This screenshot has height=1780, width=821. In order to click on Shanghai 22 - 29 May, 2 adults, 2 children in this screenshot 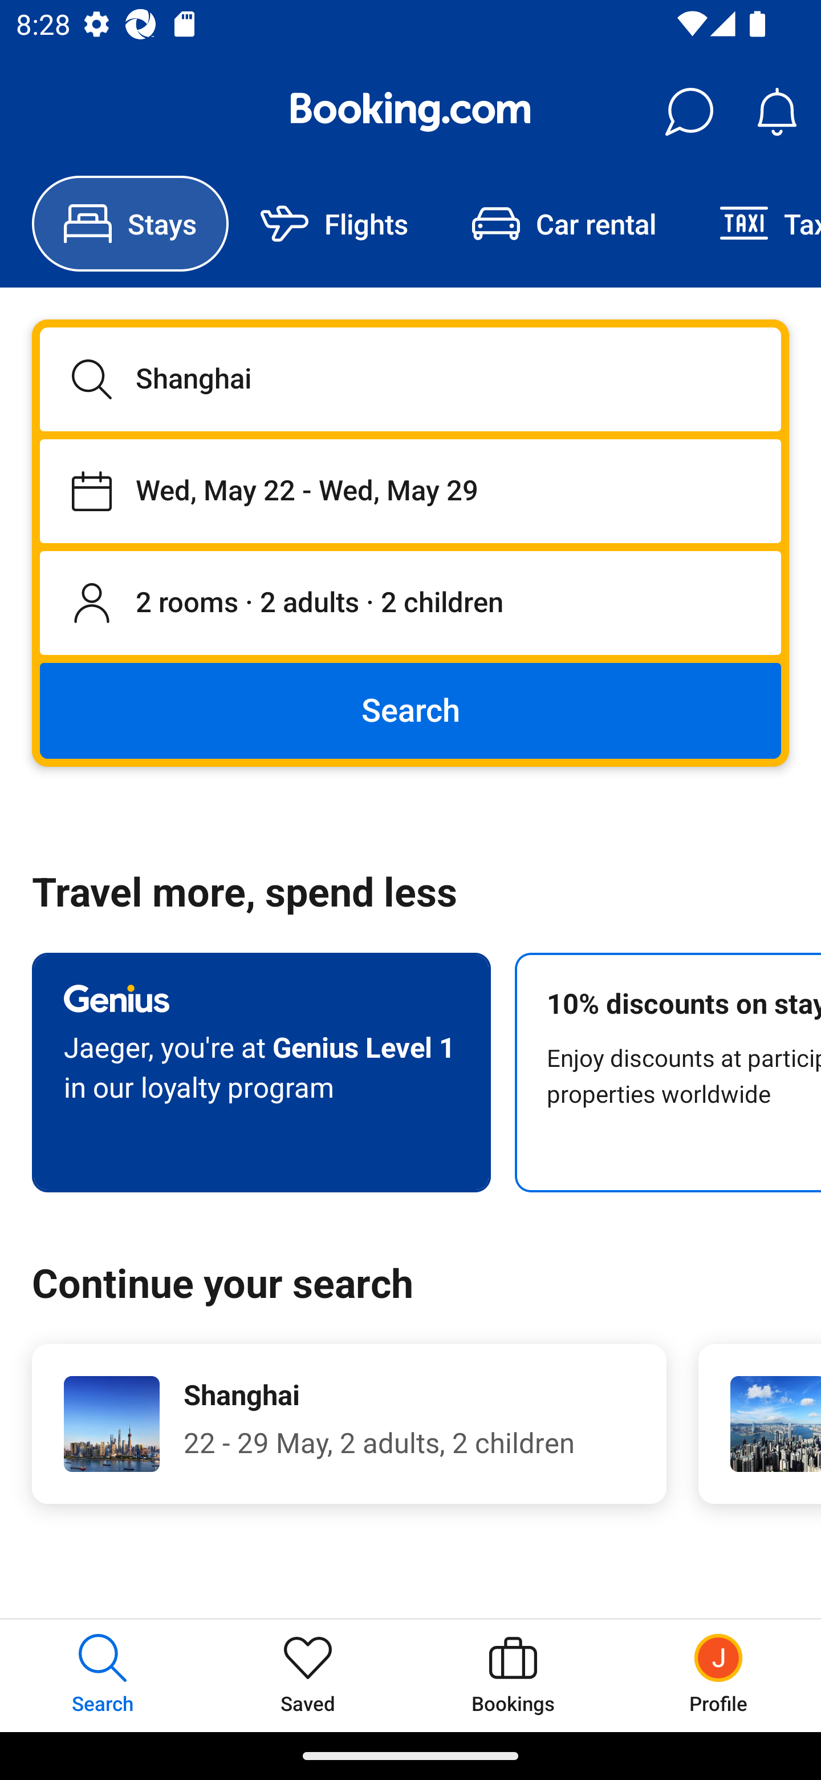, I will do `click(349, 1424)`.